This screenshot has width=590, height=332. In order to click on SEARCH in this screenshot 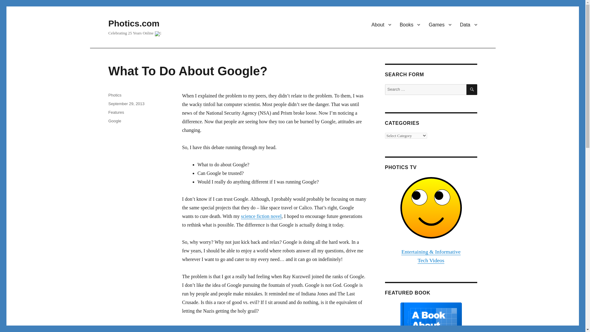, I will do `click(472, 89)`.